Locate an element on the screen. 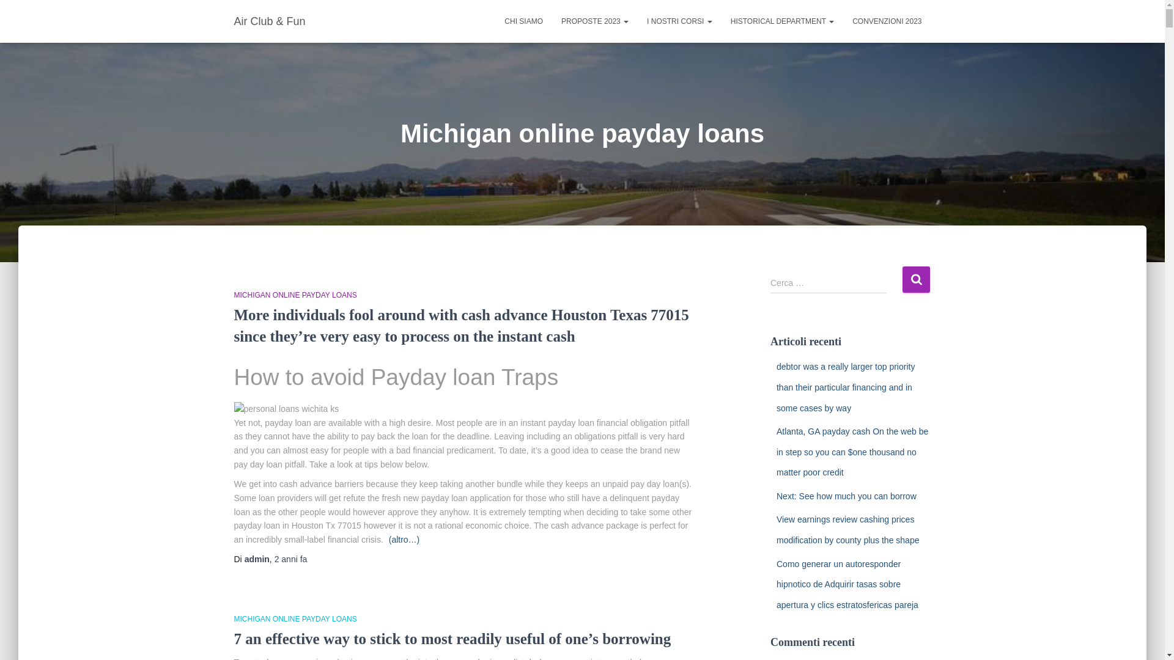 This screenshot has width=1174, height=660. Proposte 2023 is located at coordinates (594, 21).